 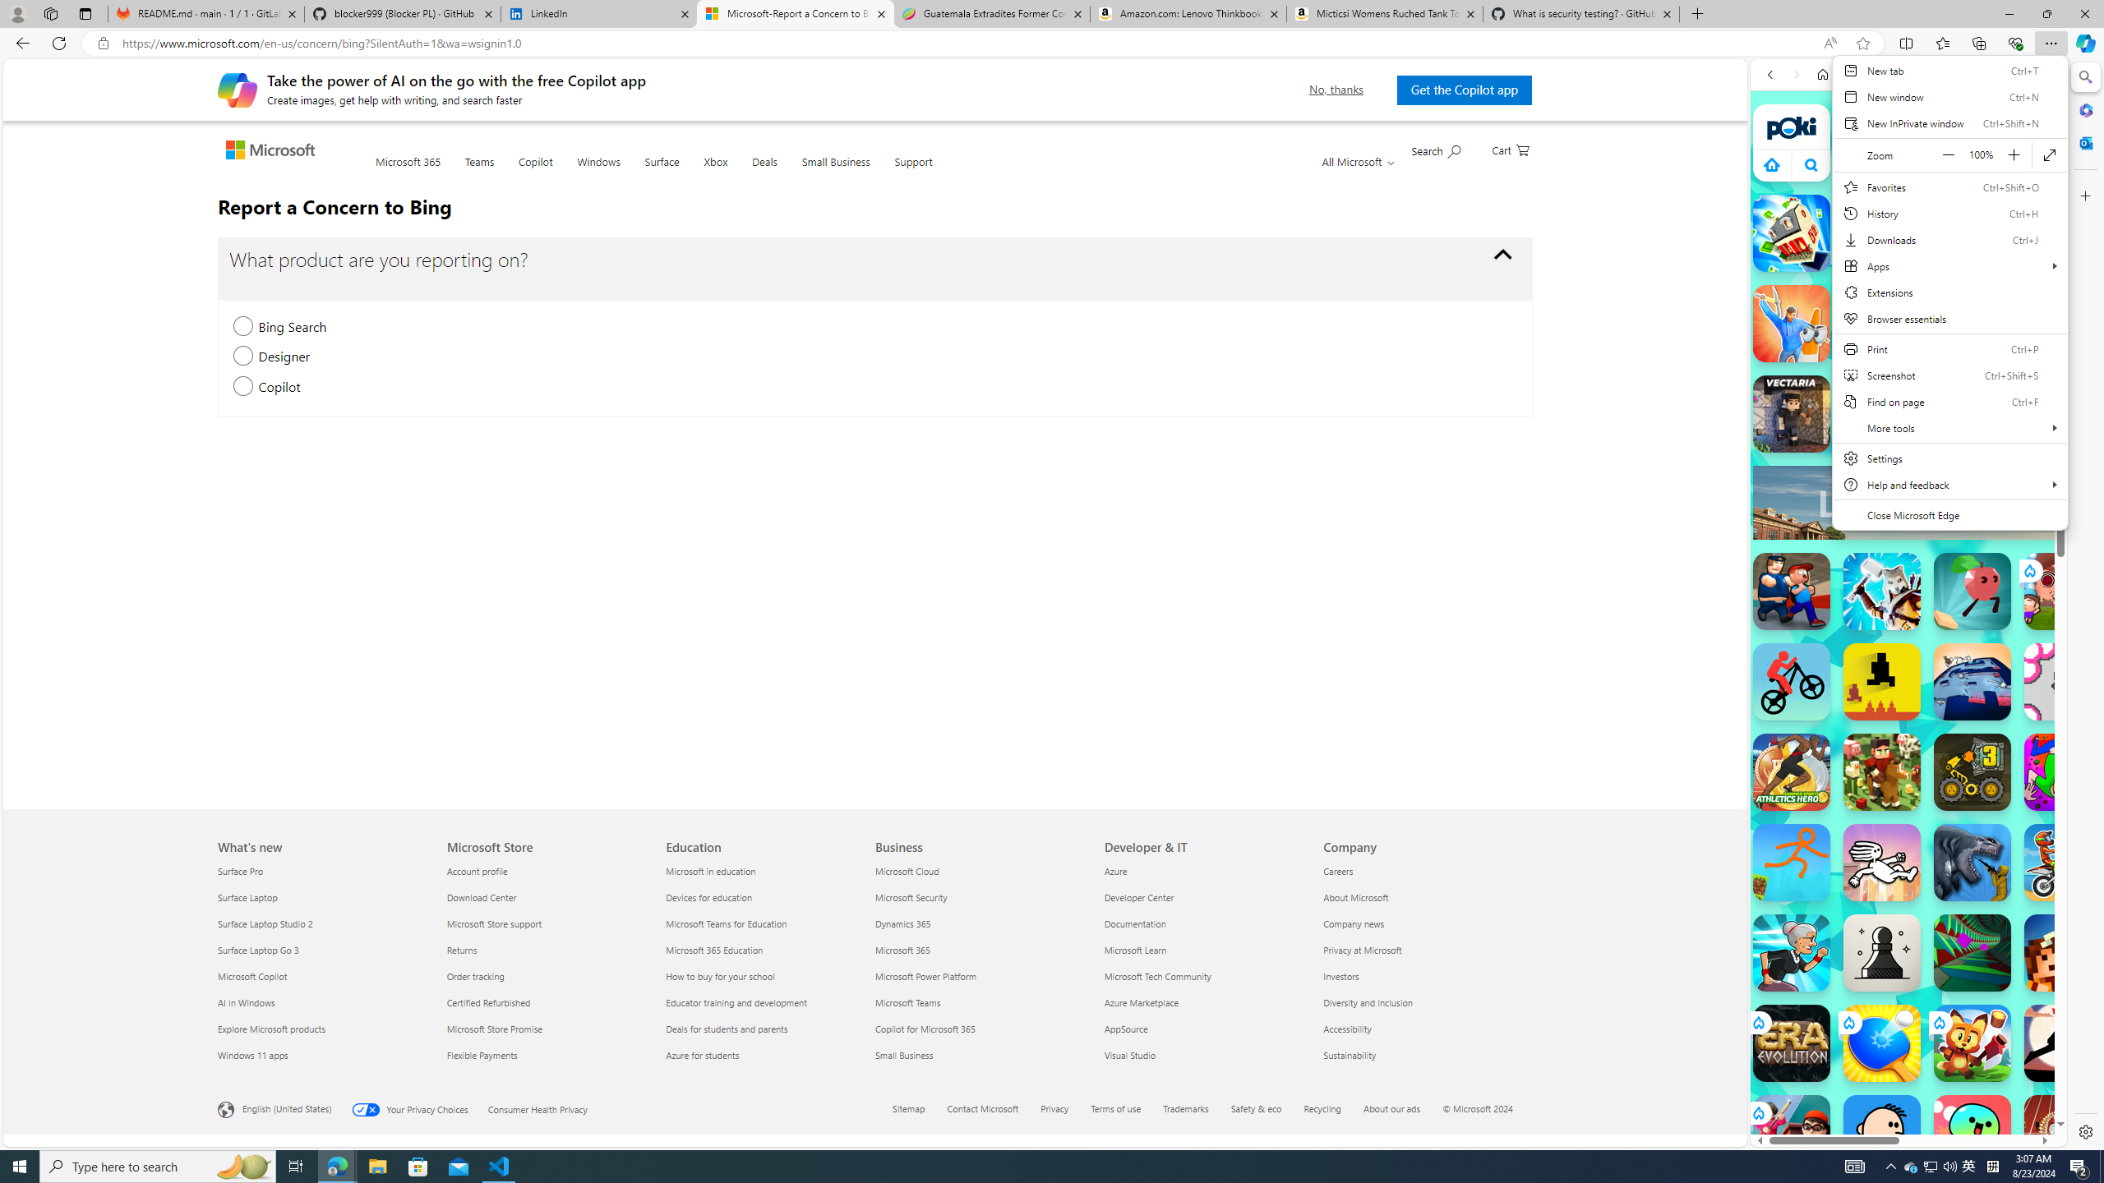 I want to click on Simply Prop Hunt, so click(x=1792, y=324).